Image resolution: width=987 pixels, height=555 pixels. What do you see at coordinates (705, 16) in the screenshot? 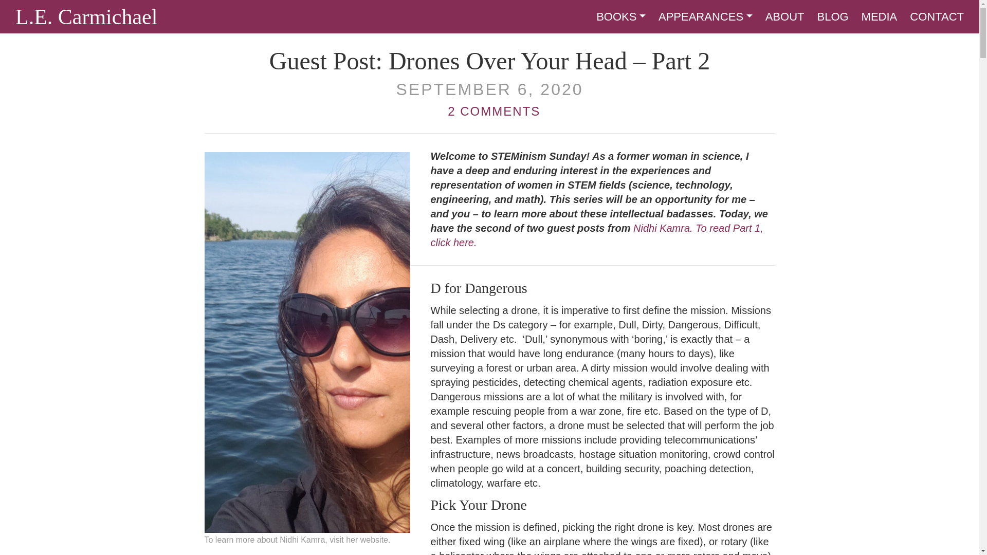
I see `Appearances` at bounding box center [705, 16].